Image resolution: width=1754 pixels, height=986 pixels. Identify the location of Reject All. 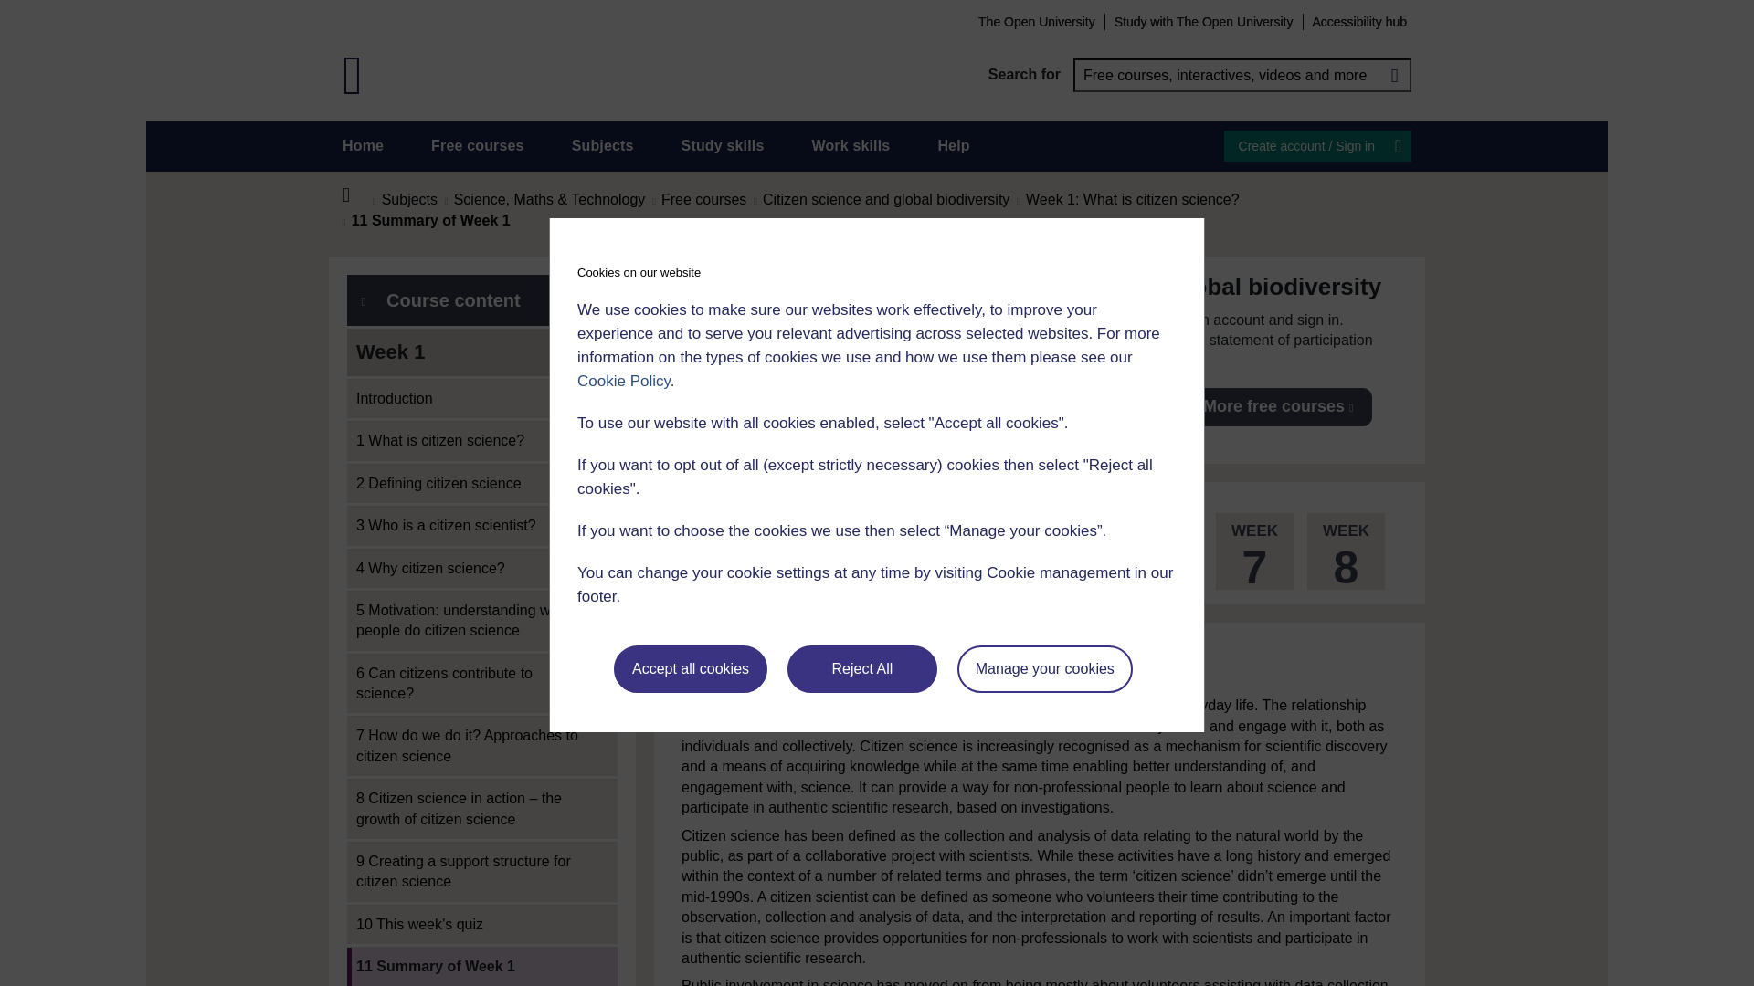
(862, 669).